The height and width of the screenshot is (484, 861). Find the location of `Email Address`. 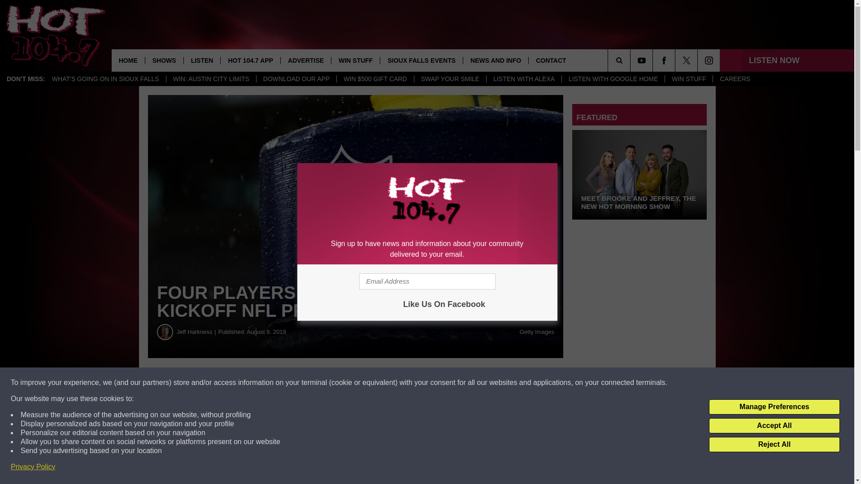

Email Address is located at coordinates (427, 281).